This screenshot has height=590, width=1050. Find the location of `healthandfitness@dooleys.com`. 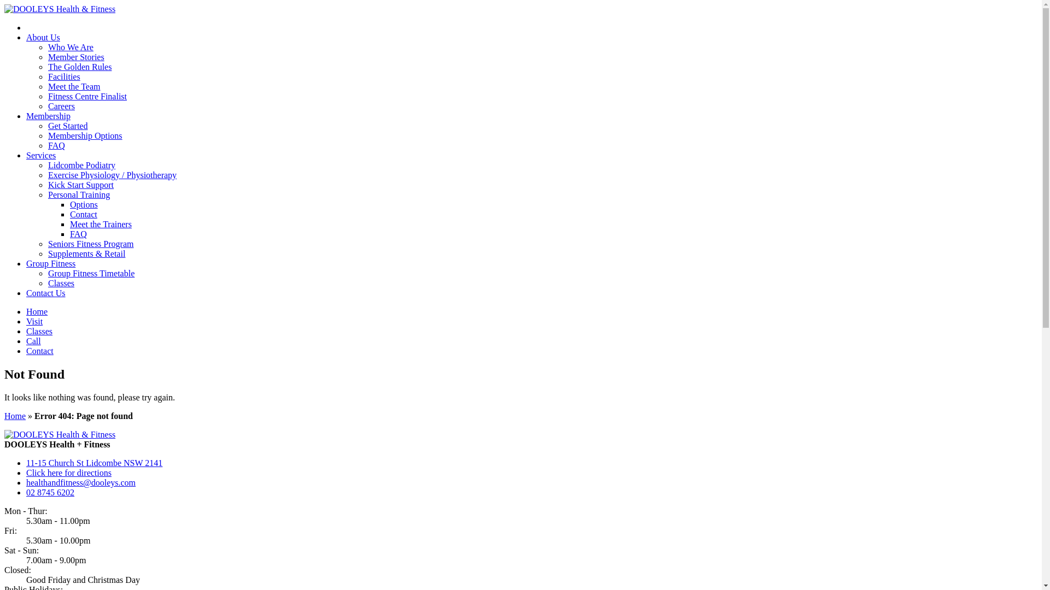

healthandfitness@dooleys.com is located at coordinates (81, 483).